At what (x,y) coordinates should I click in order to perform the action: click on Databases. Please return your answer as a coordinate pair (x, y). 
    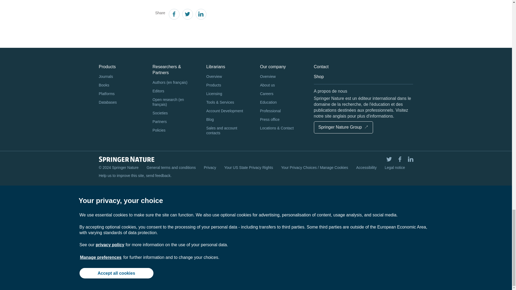
    Looking at the image, I should click on (121, 103).